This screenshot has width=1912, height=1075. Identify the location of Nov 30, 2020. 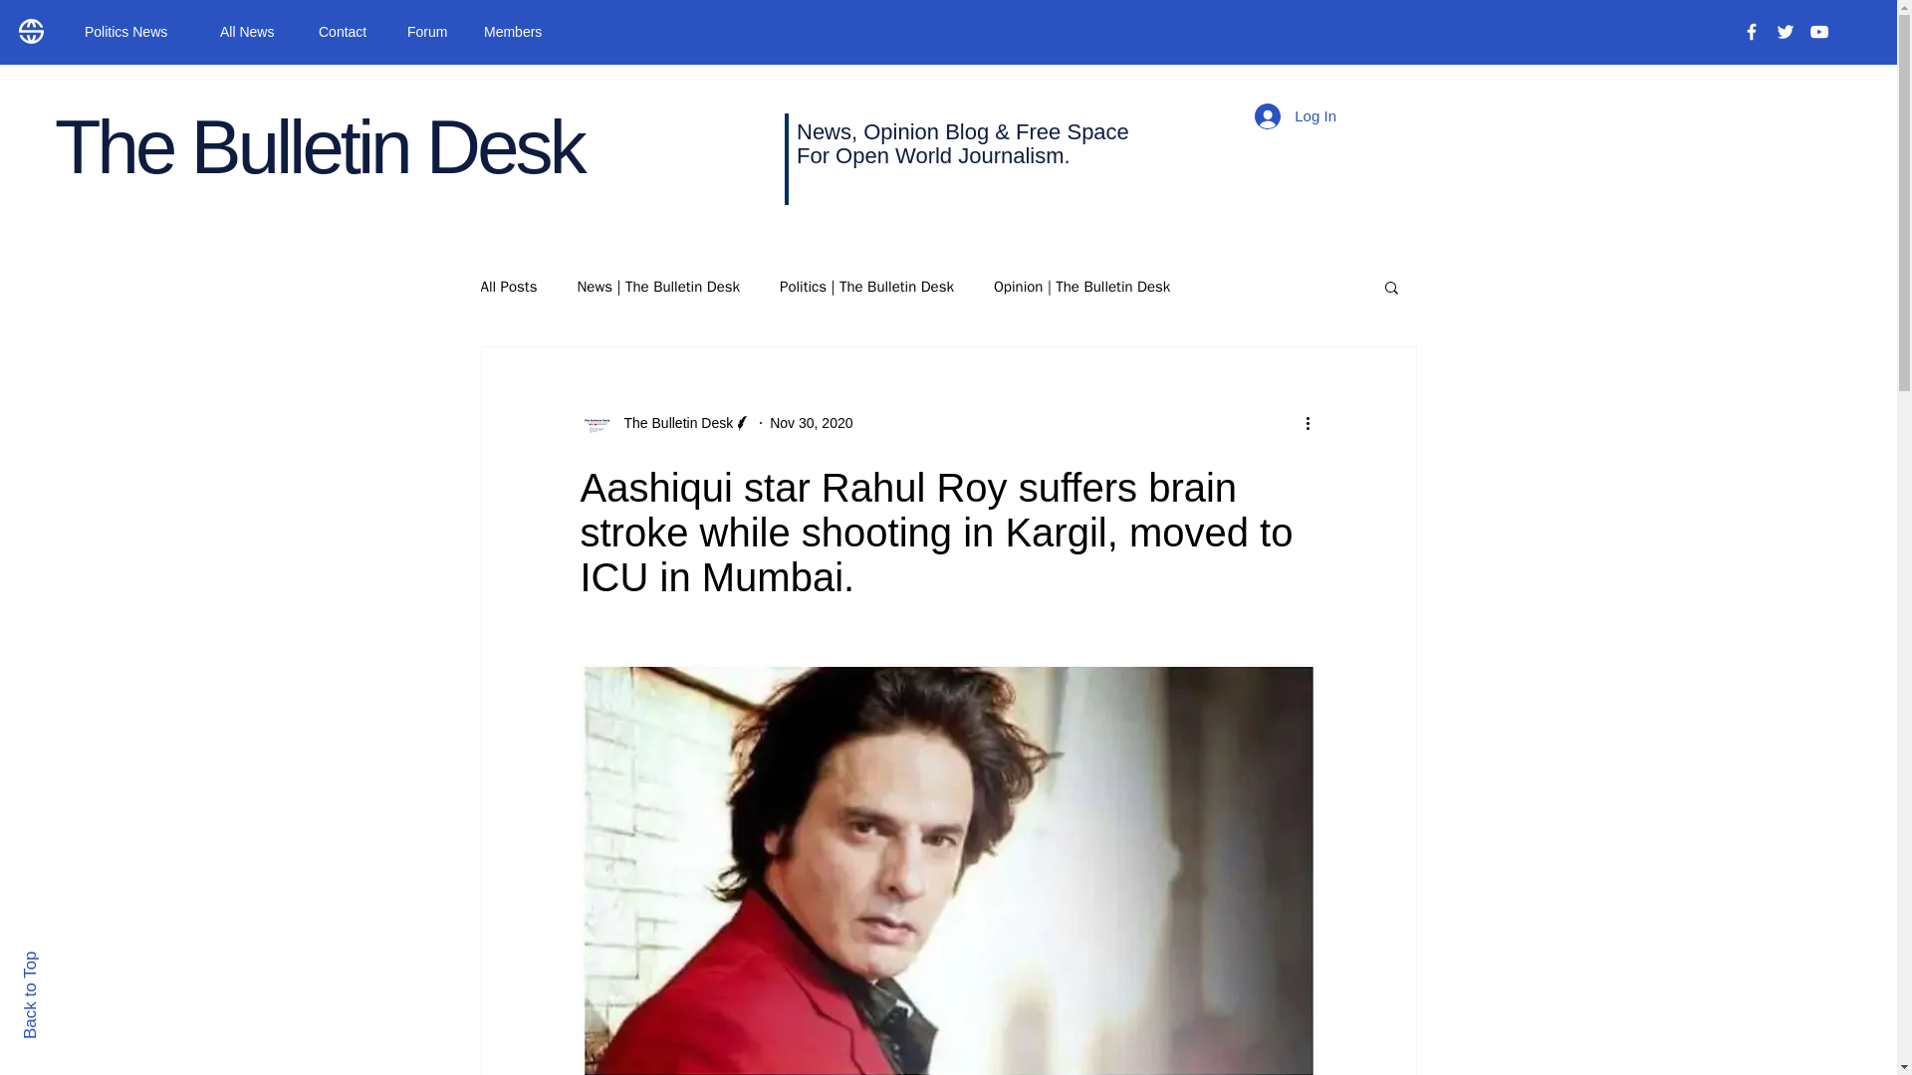
(811, 422).